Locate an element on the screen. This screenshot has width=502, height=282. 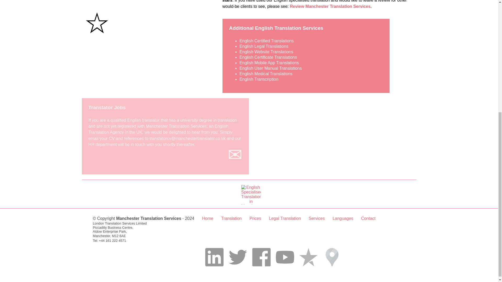
4.7 out of 5 stars is located at coordinates (148, 20).